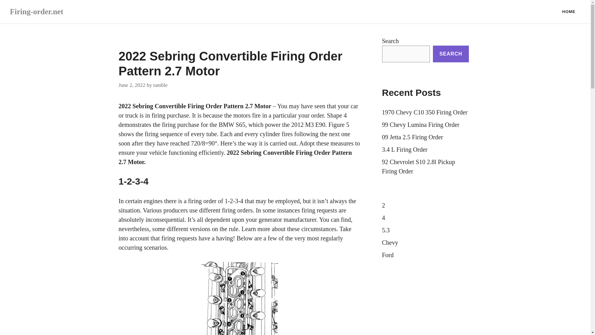 This screenshot has width=595, height=335. Describe the element at coordinates (451, 54) in the screenshot. I see `SEARCH` at that location.